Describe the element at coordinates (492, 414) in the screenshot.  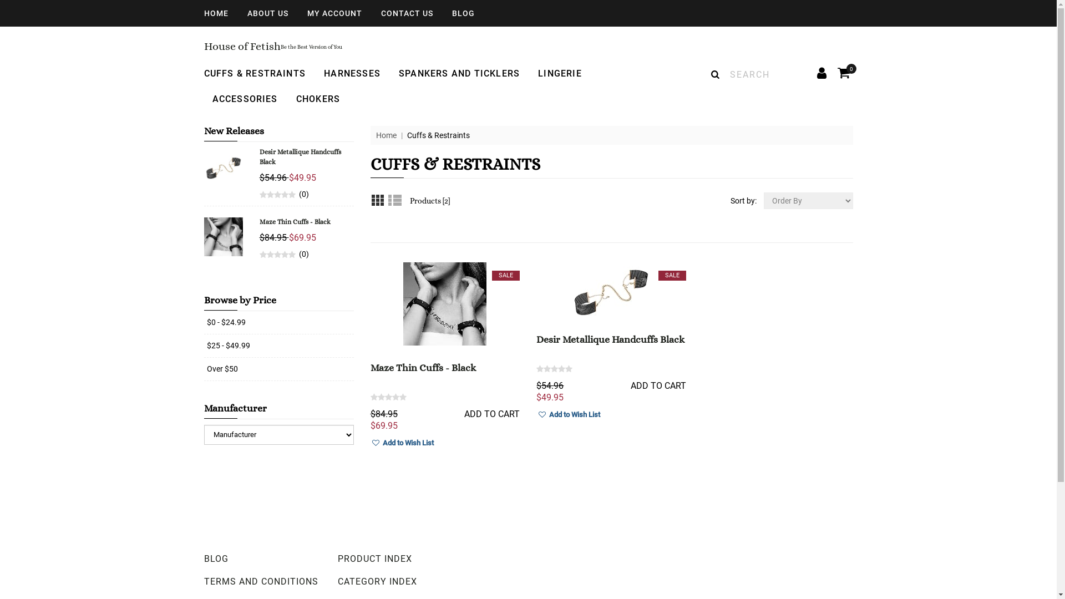
I see `ADD TO CART` at that location.